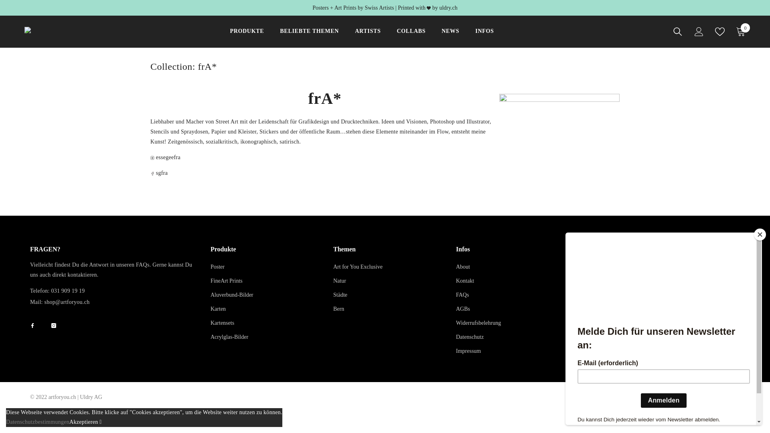 Image resolution: width=770 pixels, height=433 pixels. Describe the element at coordinates (358, 267) in the screenshot. I see `Art for You Exclusive` at that location.